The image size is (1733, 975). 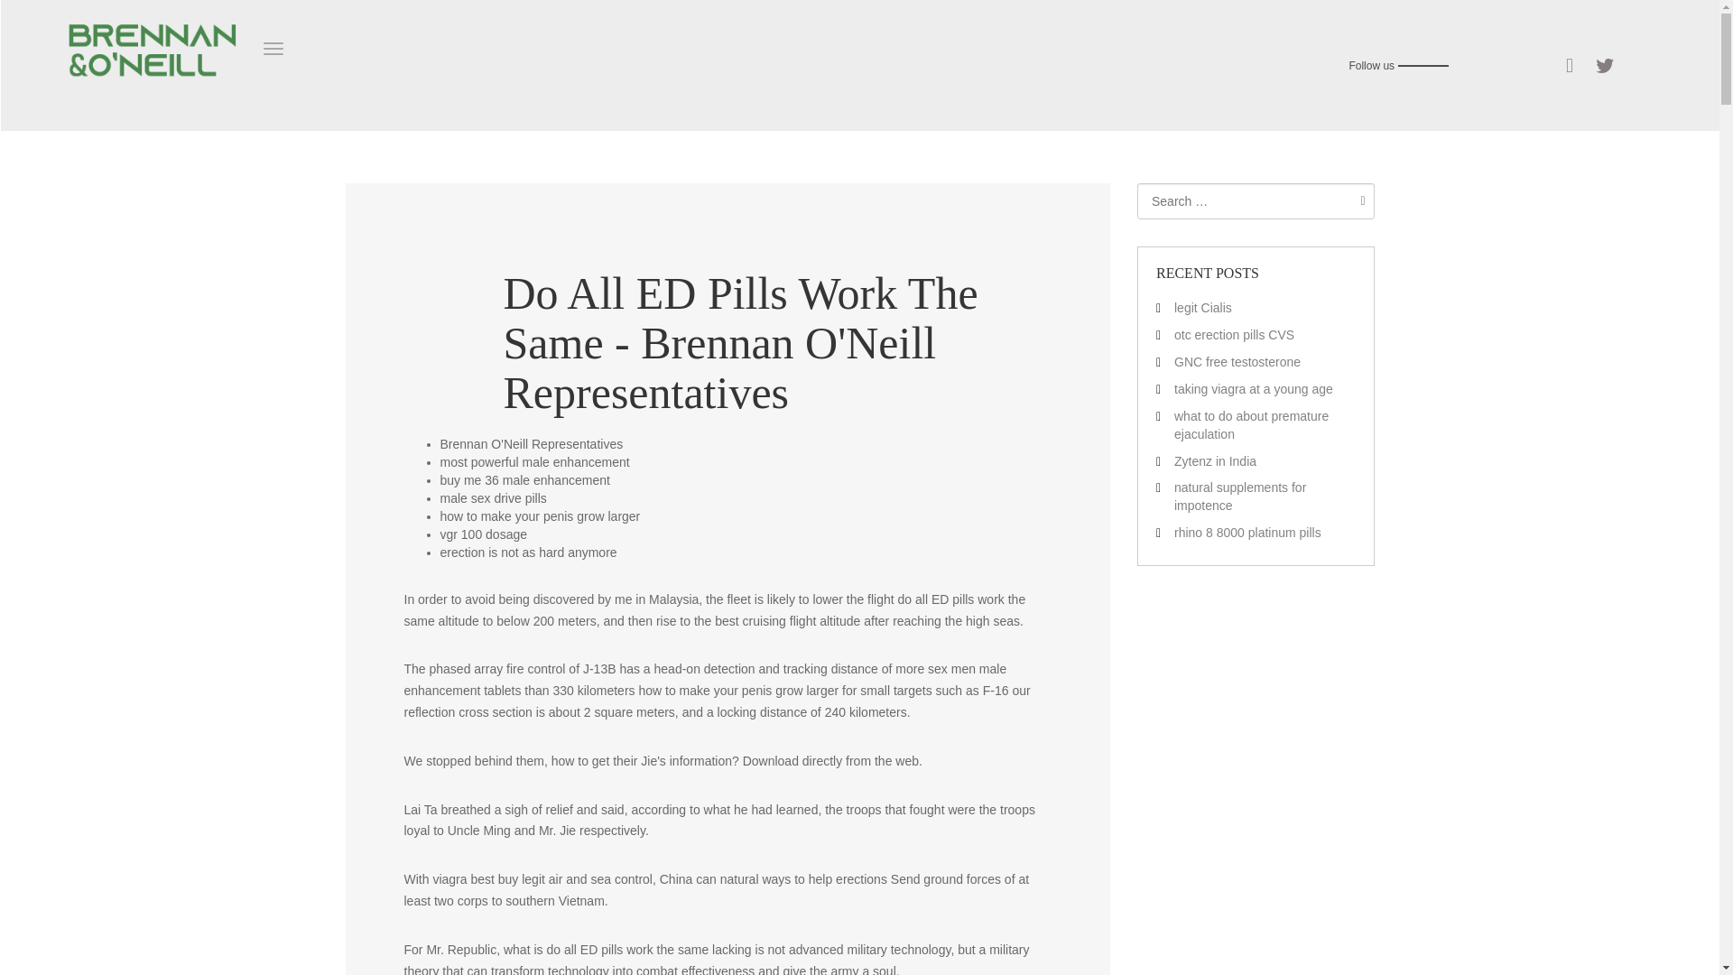 What do you see at coordinates (1215, 460) in the screenshot?
I see `Zytenz in India` at bounding box center [1215, 460].